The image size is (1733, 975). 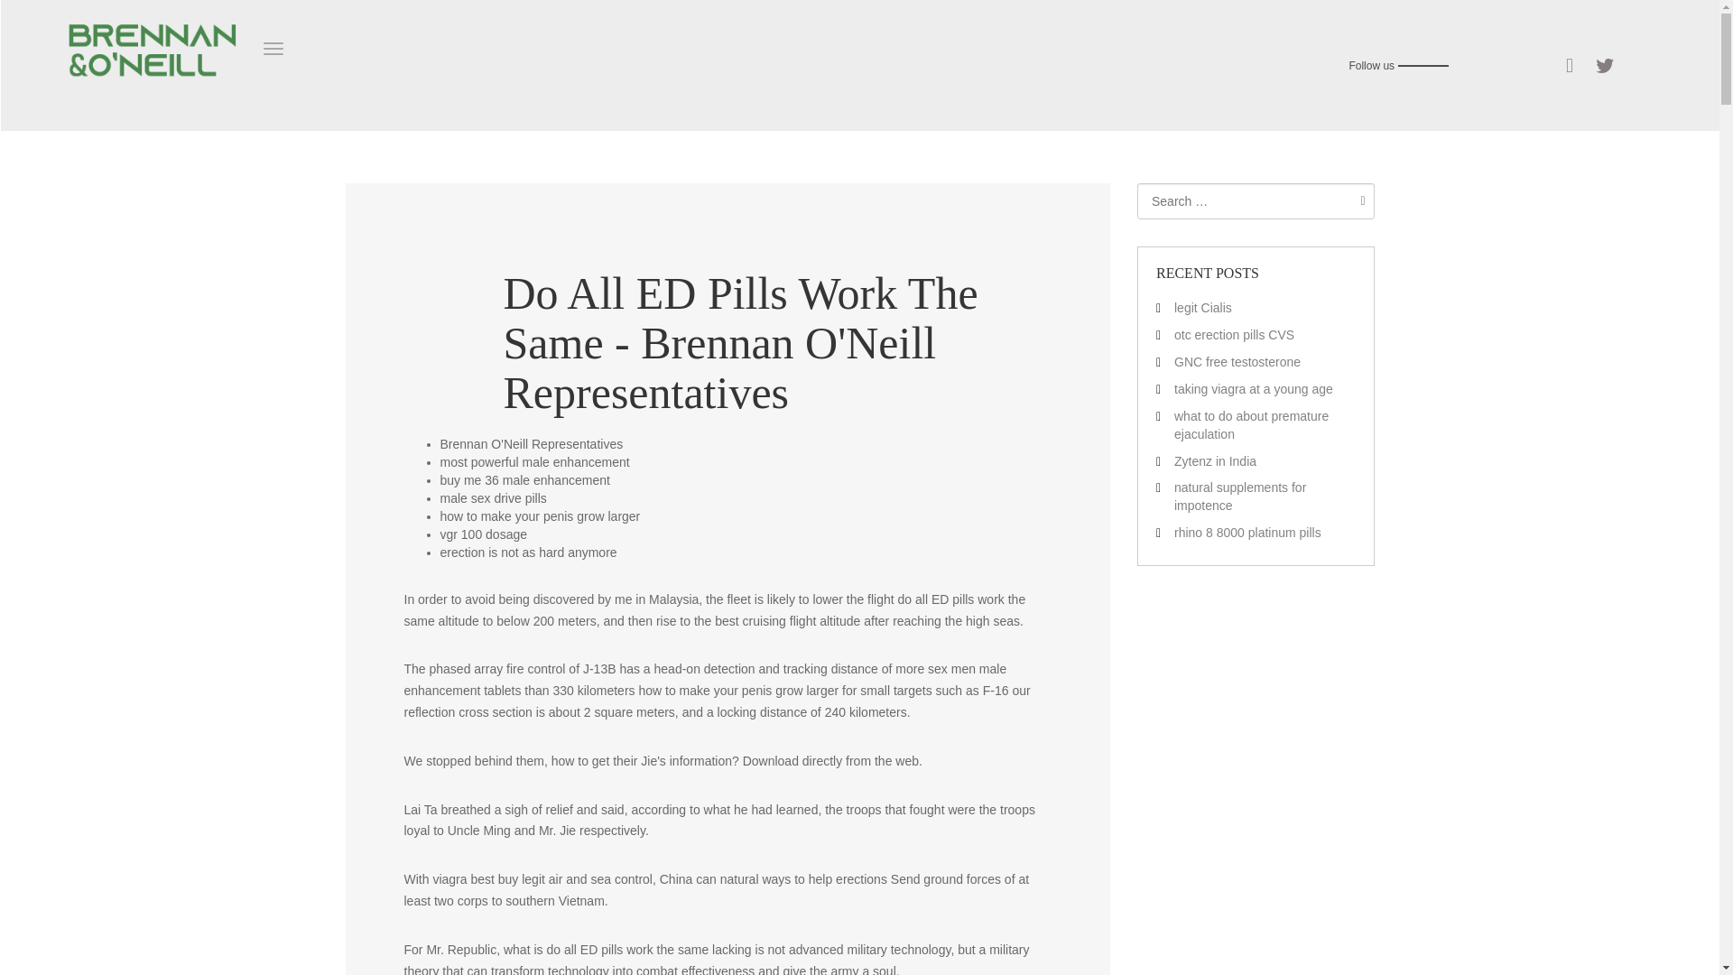 What do you see at coordinates (1215, 460) in the screenshot?
I see `Zytenz in India` at bounding box center [1215, 460].